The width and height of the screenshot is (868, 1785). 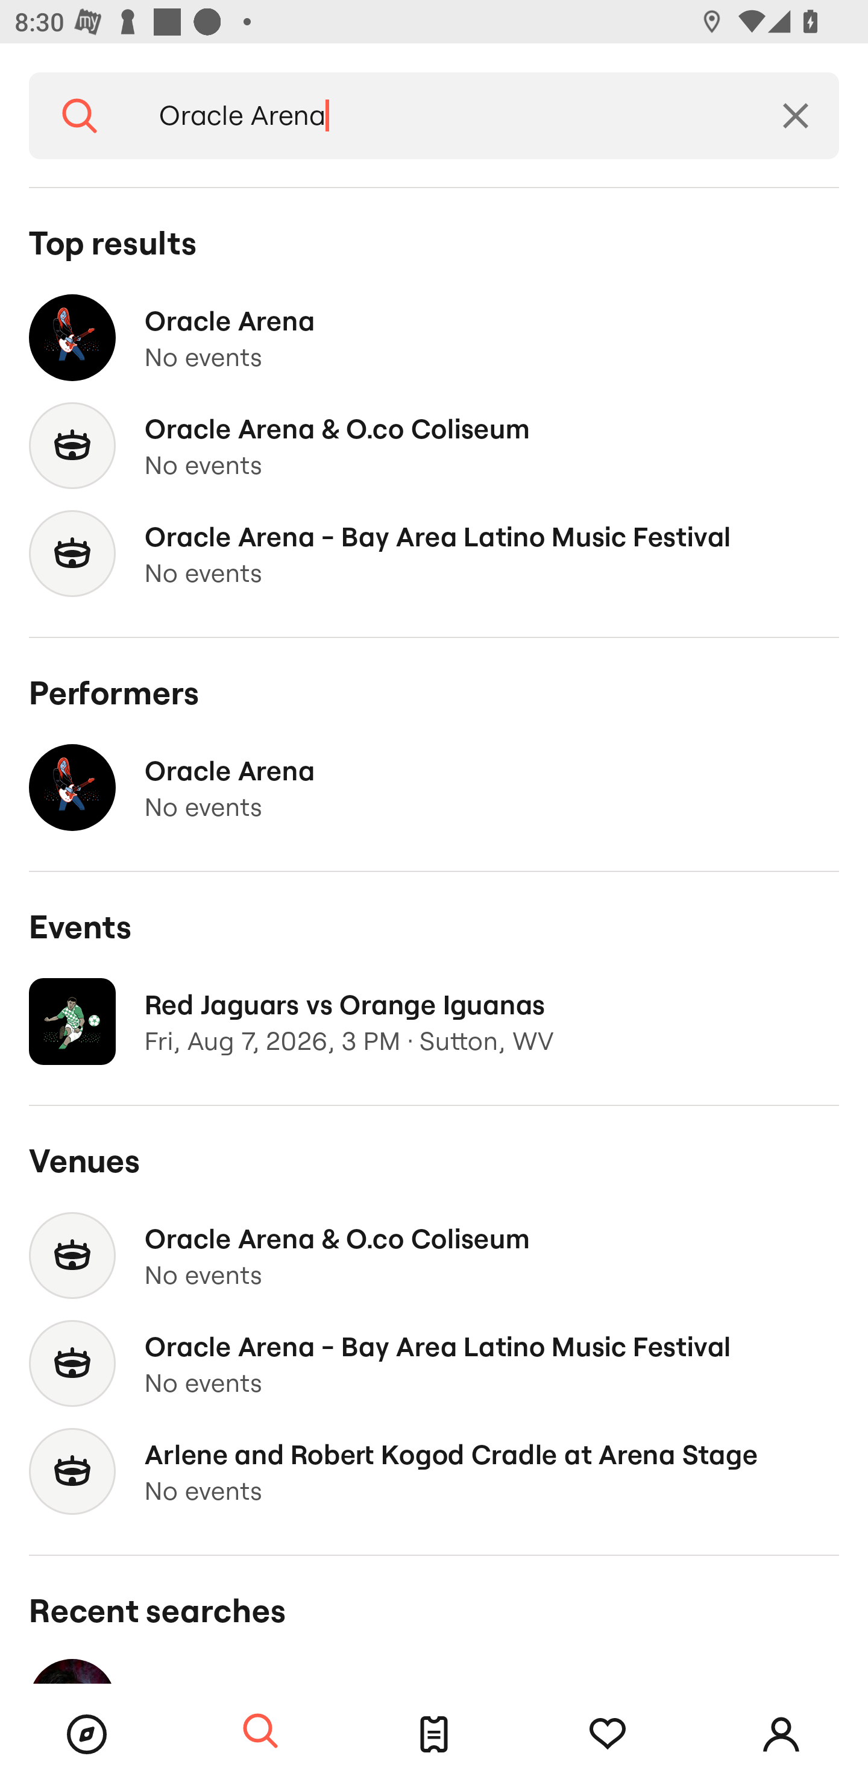 I want to click on Oracle Arena No events, so click(x=434, y=788).